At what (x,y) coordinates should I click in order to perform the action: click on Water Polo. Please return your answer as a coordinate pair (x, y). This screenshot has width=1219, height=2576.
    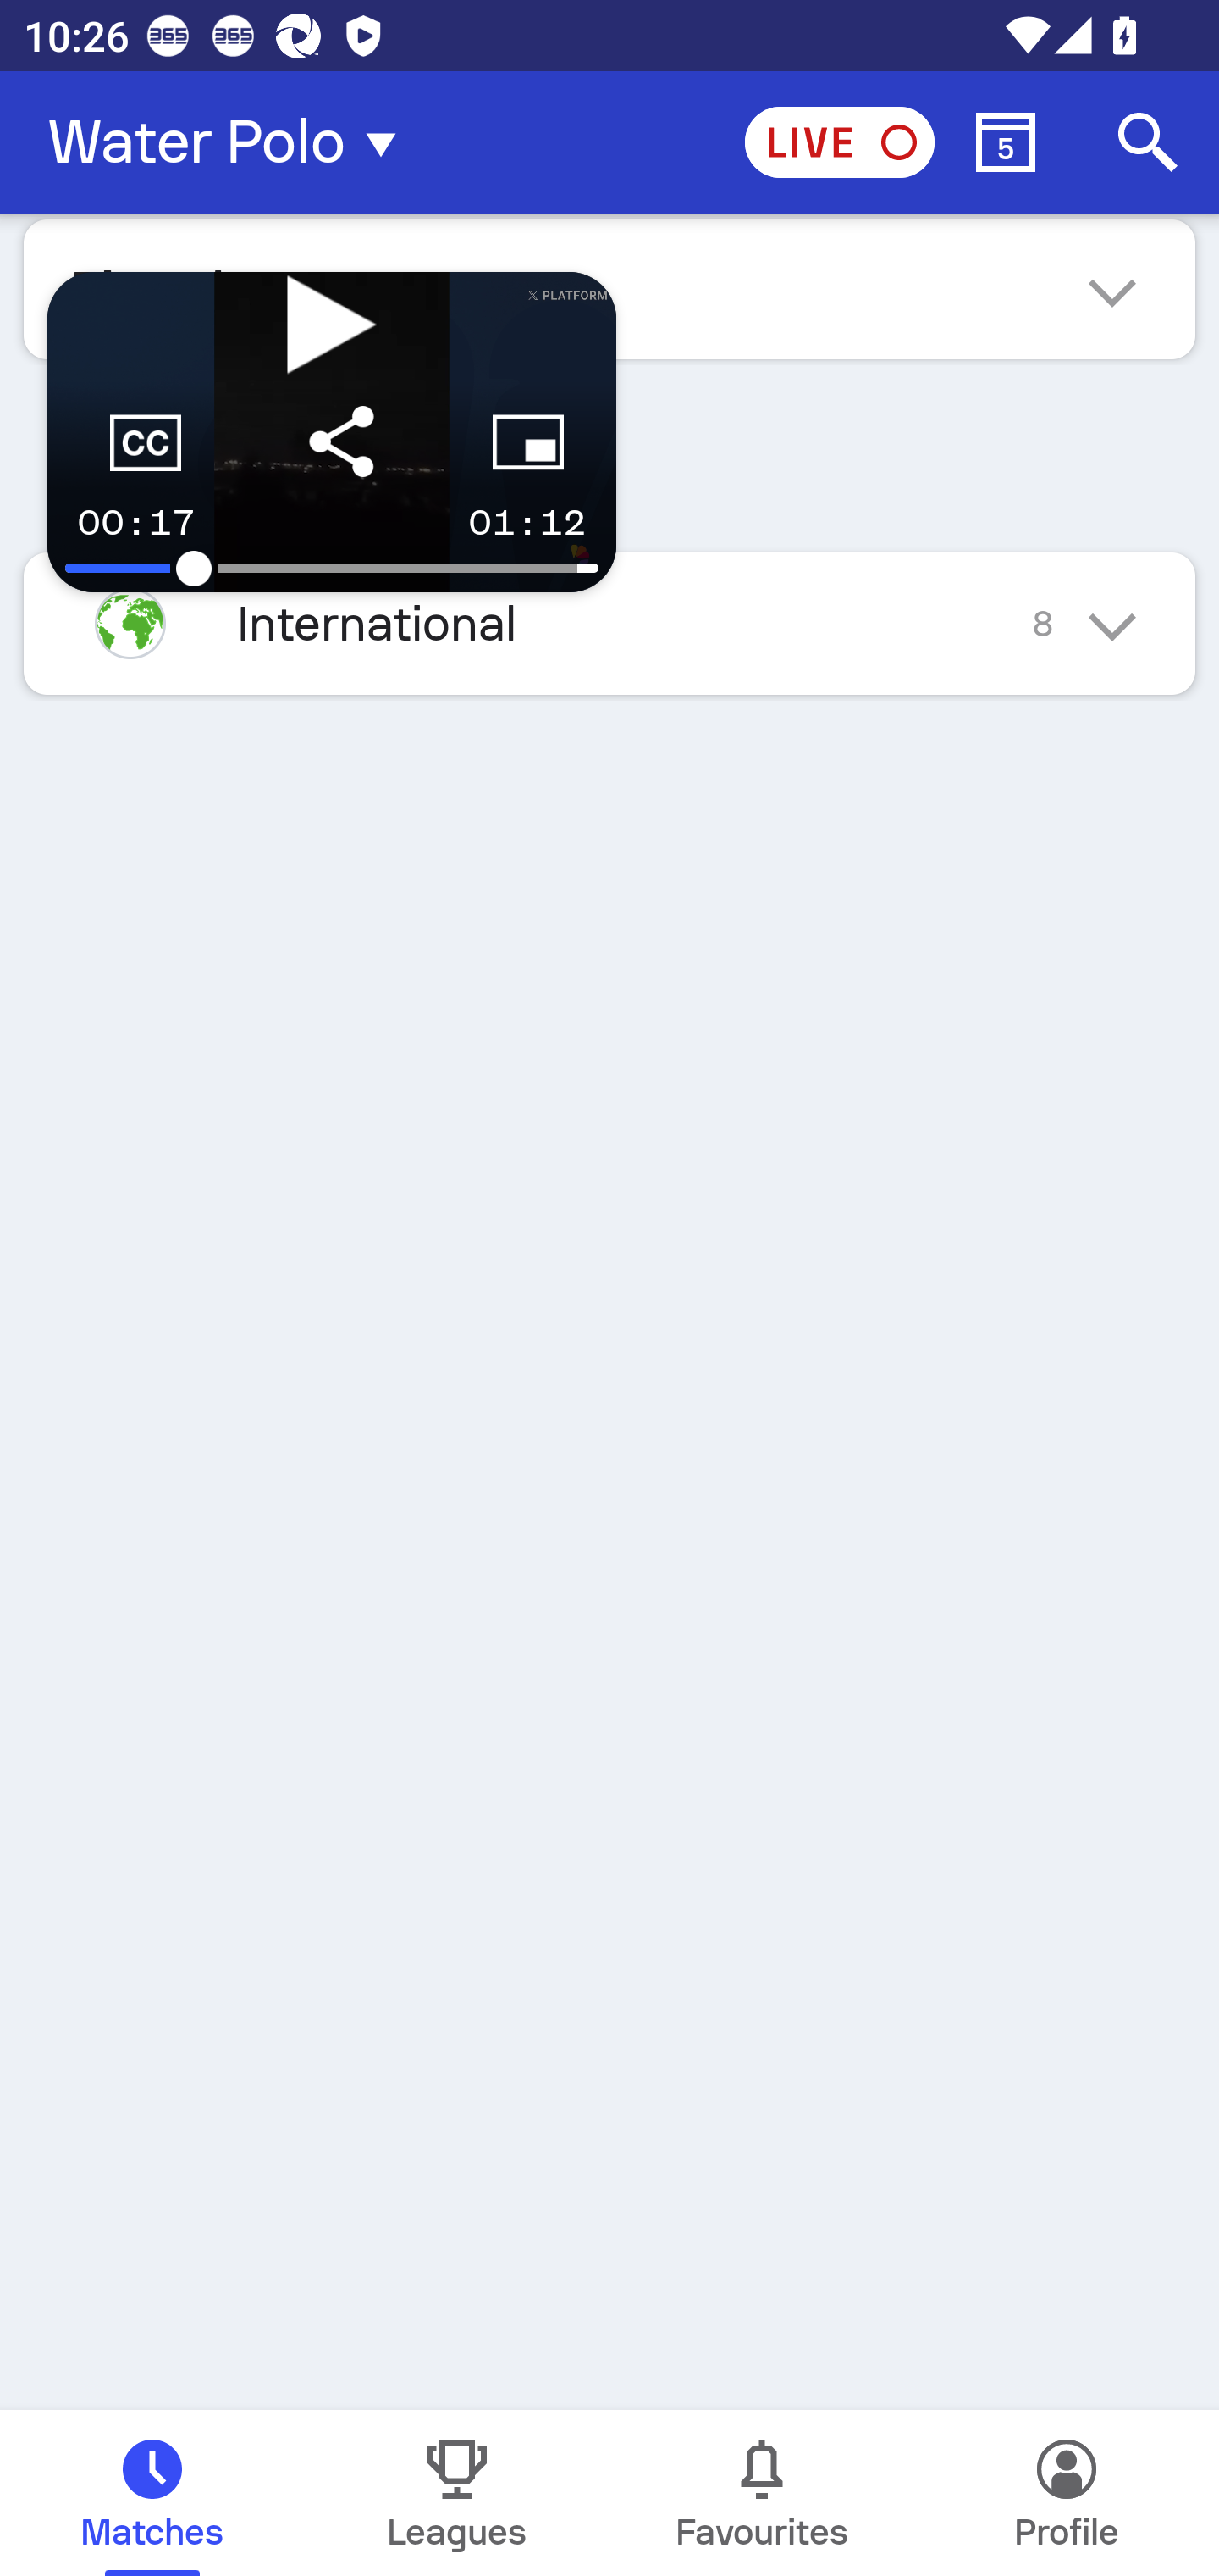
    Looking at the image, I should click on (231, 142).